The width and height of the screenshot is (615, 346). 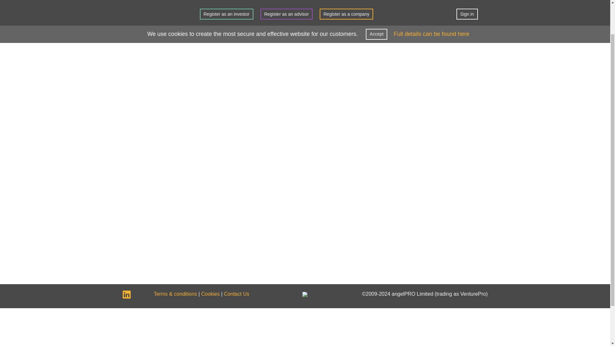 What do you see at coordinates (210, 294) in the screenshot?
I see `Cookies` at bounding box center [210, 294].